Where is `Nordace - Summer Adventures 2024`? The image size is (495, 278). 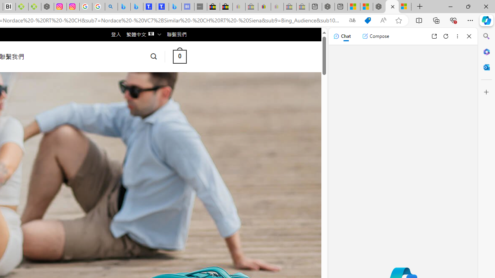 Nordace - Summer Adventures 2024 is located at coordinates (392, 7).